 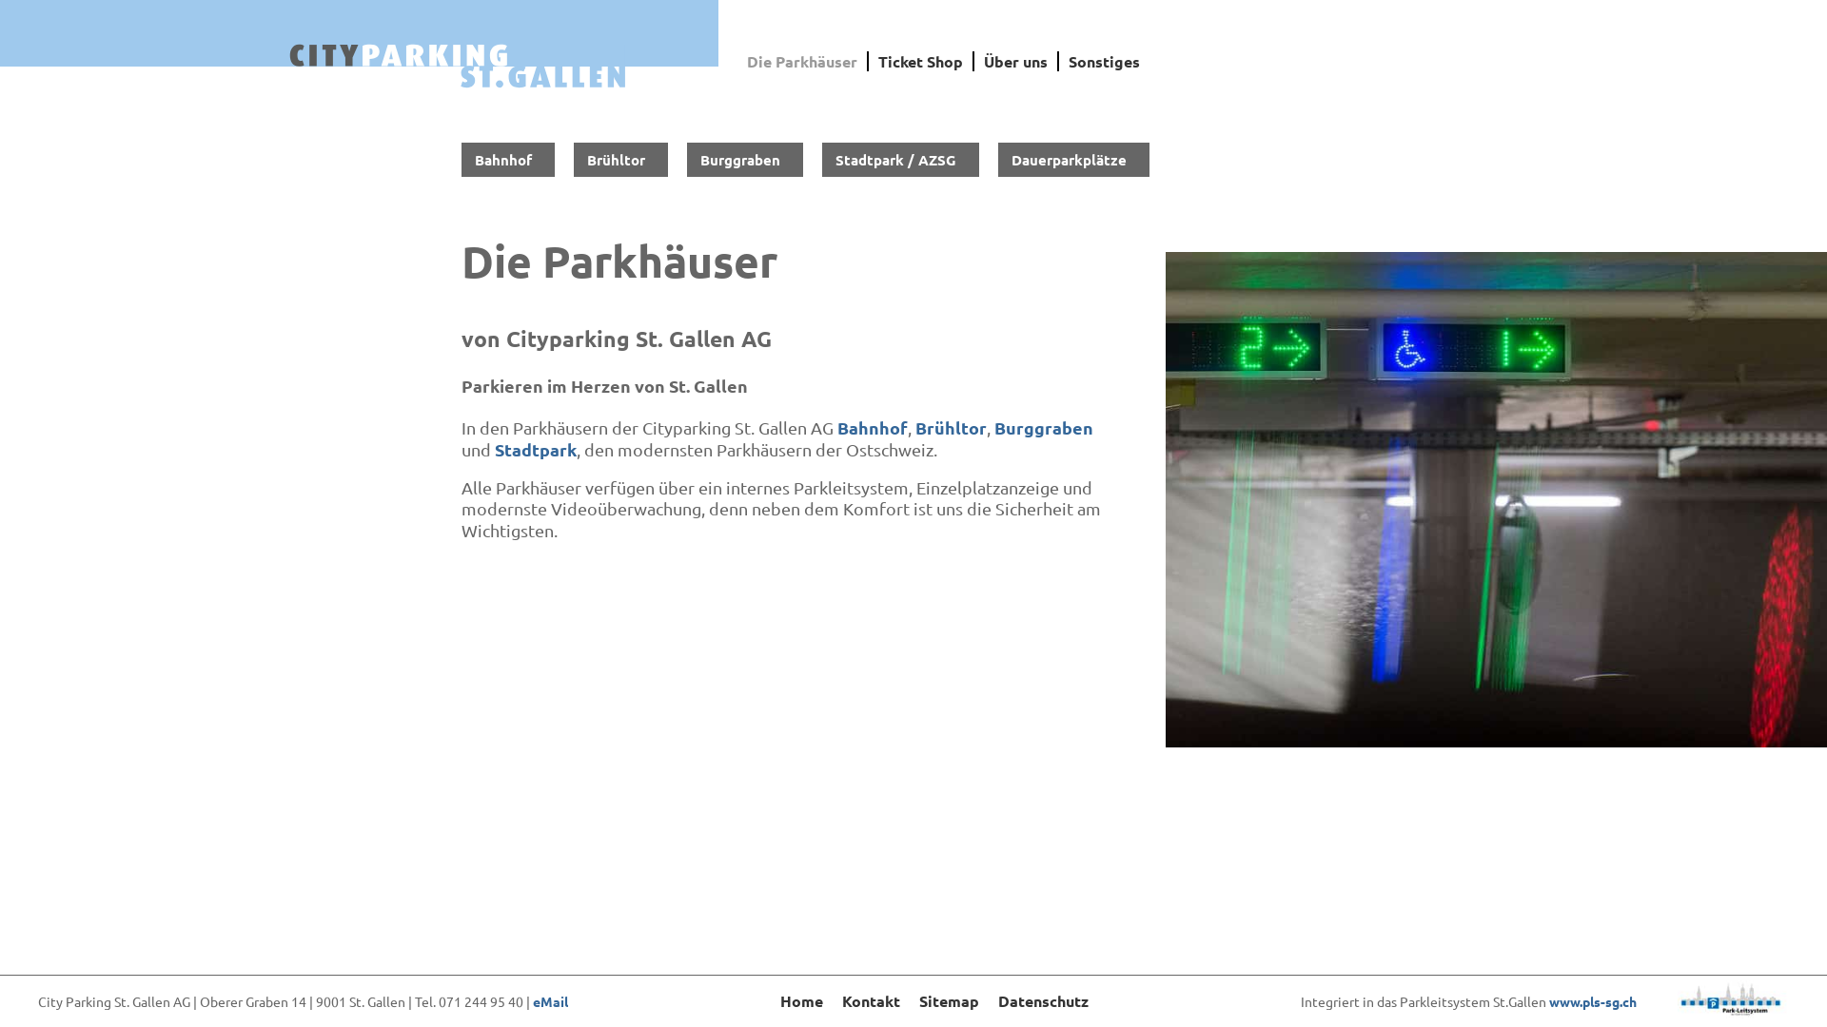 I want to click on Burggraben, so click(x=745, y=160).